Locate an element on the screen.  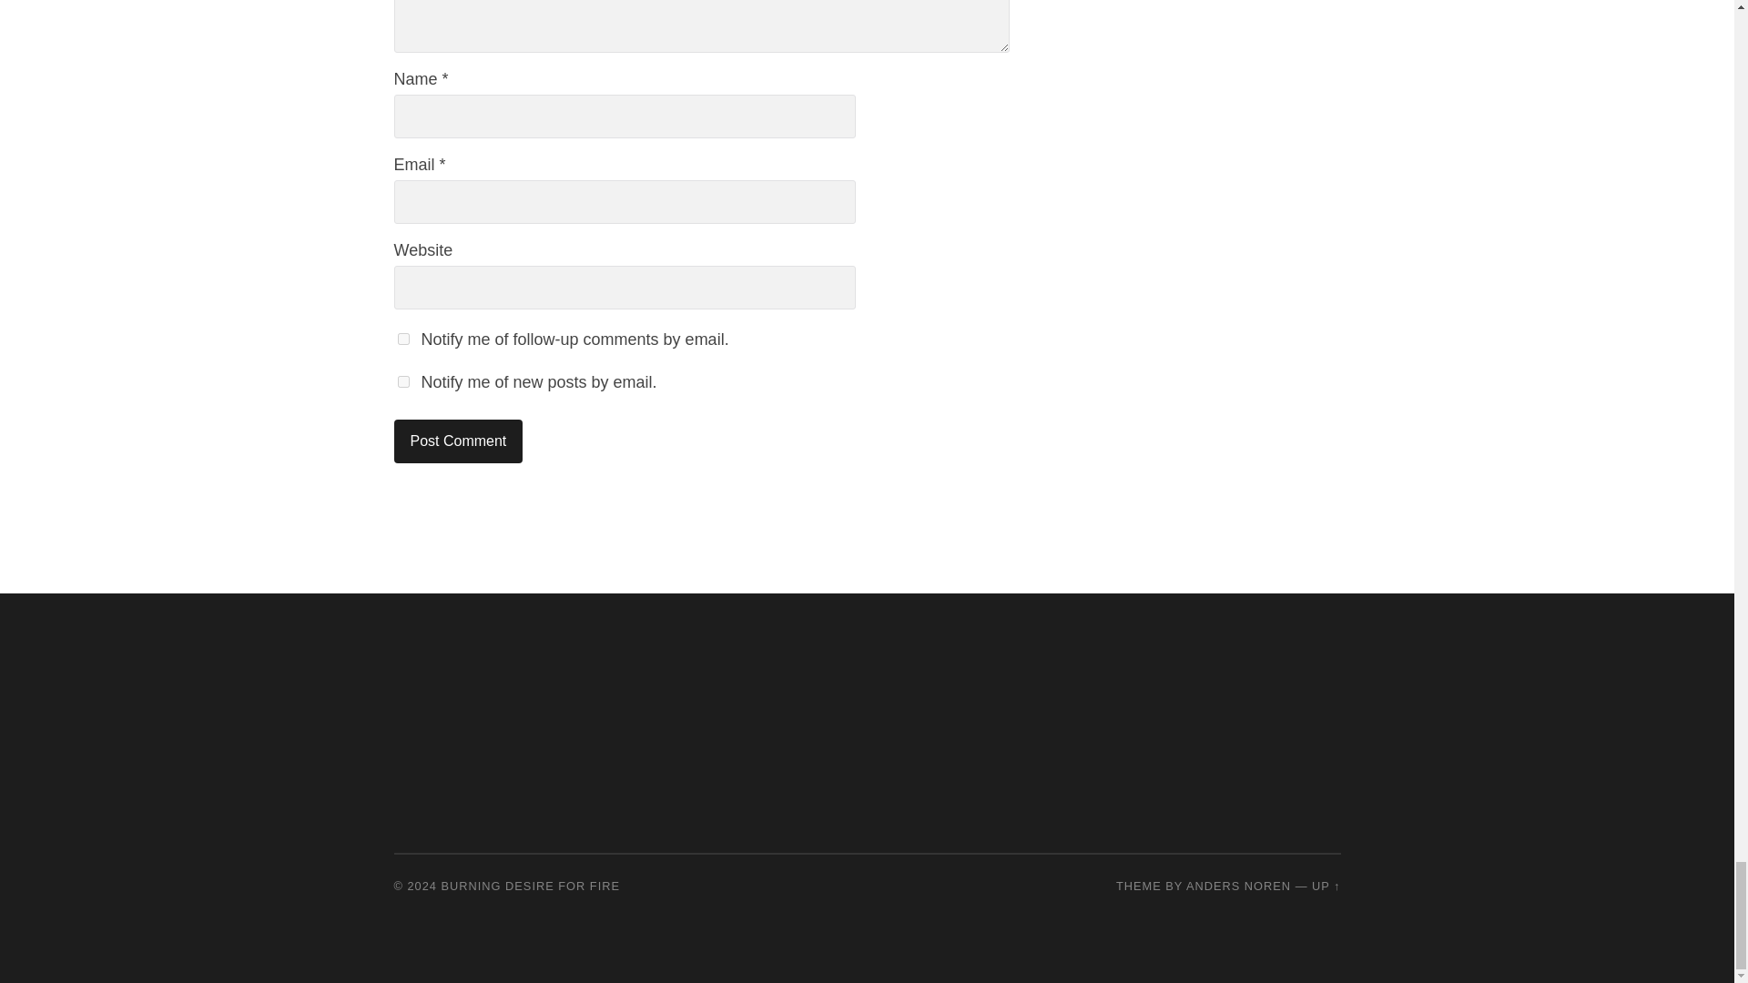
Post Comment is located at coordinates (458, 441).